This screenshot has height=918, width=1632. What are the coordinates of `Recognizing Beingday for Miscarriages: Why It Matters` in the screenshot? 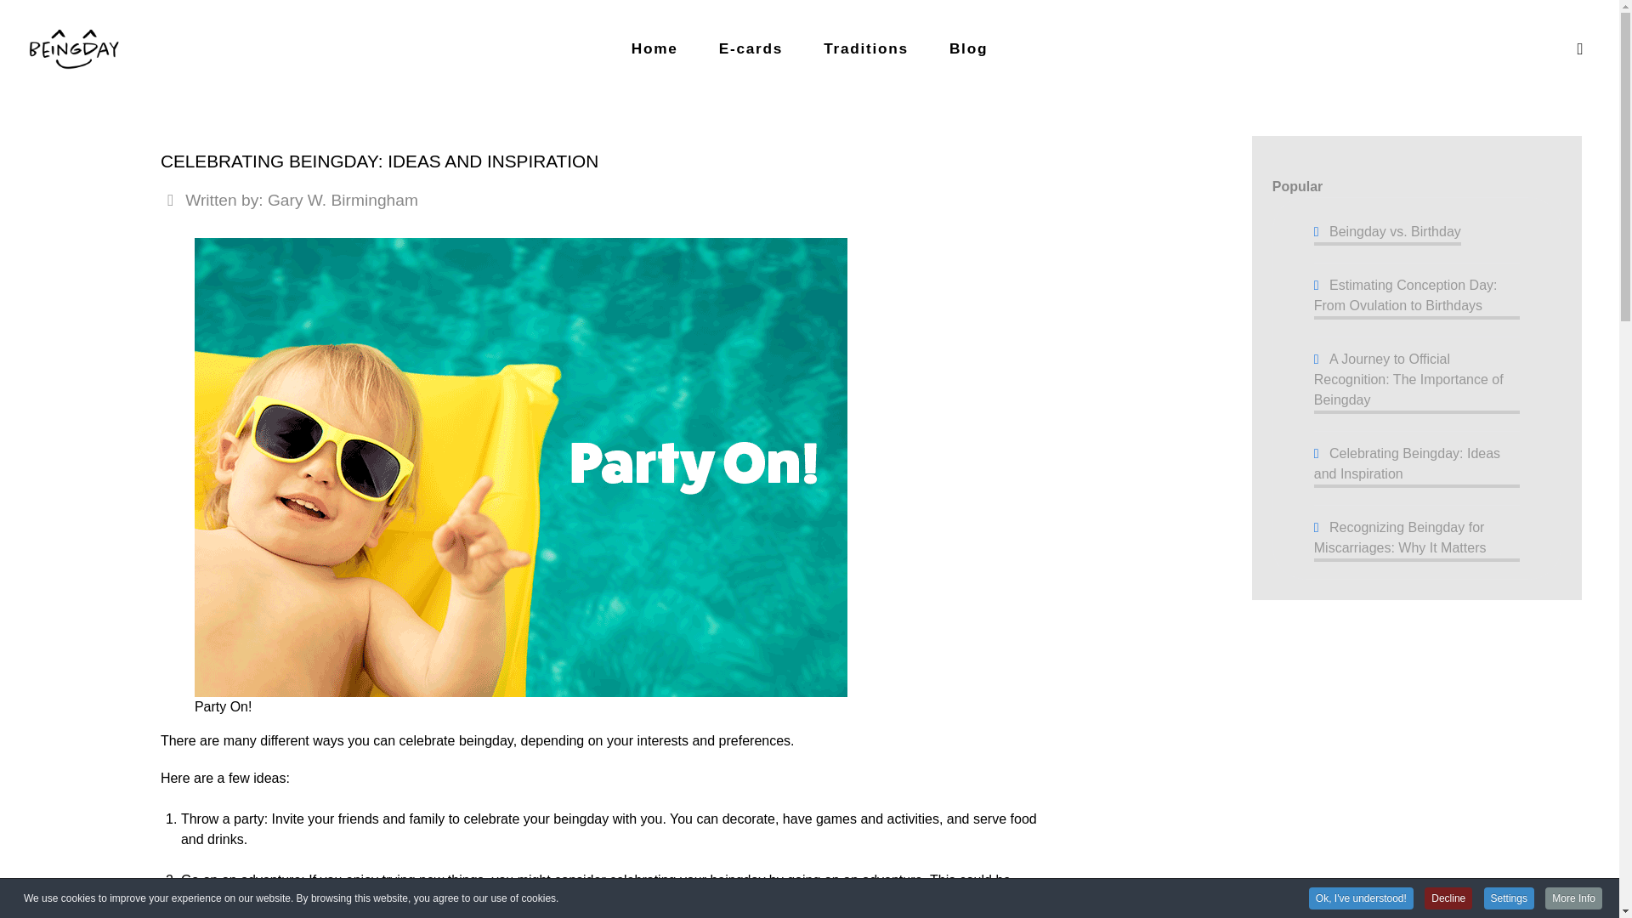 It's located at (1416, 537).